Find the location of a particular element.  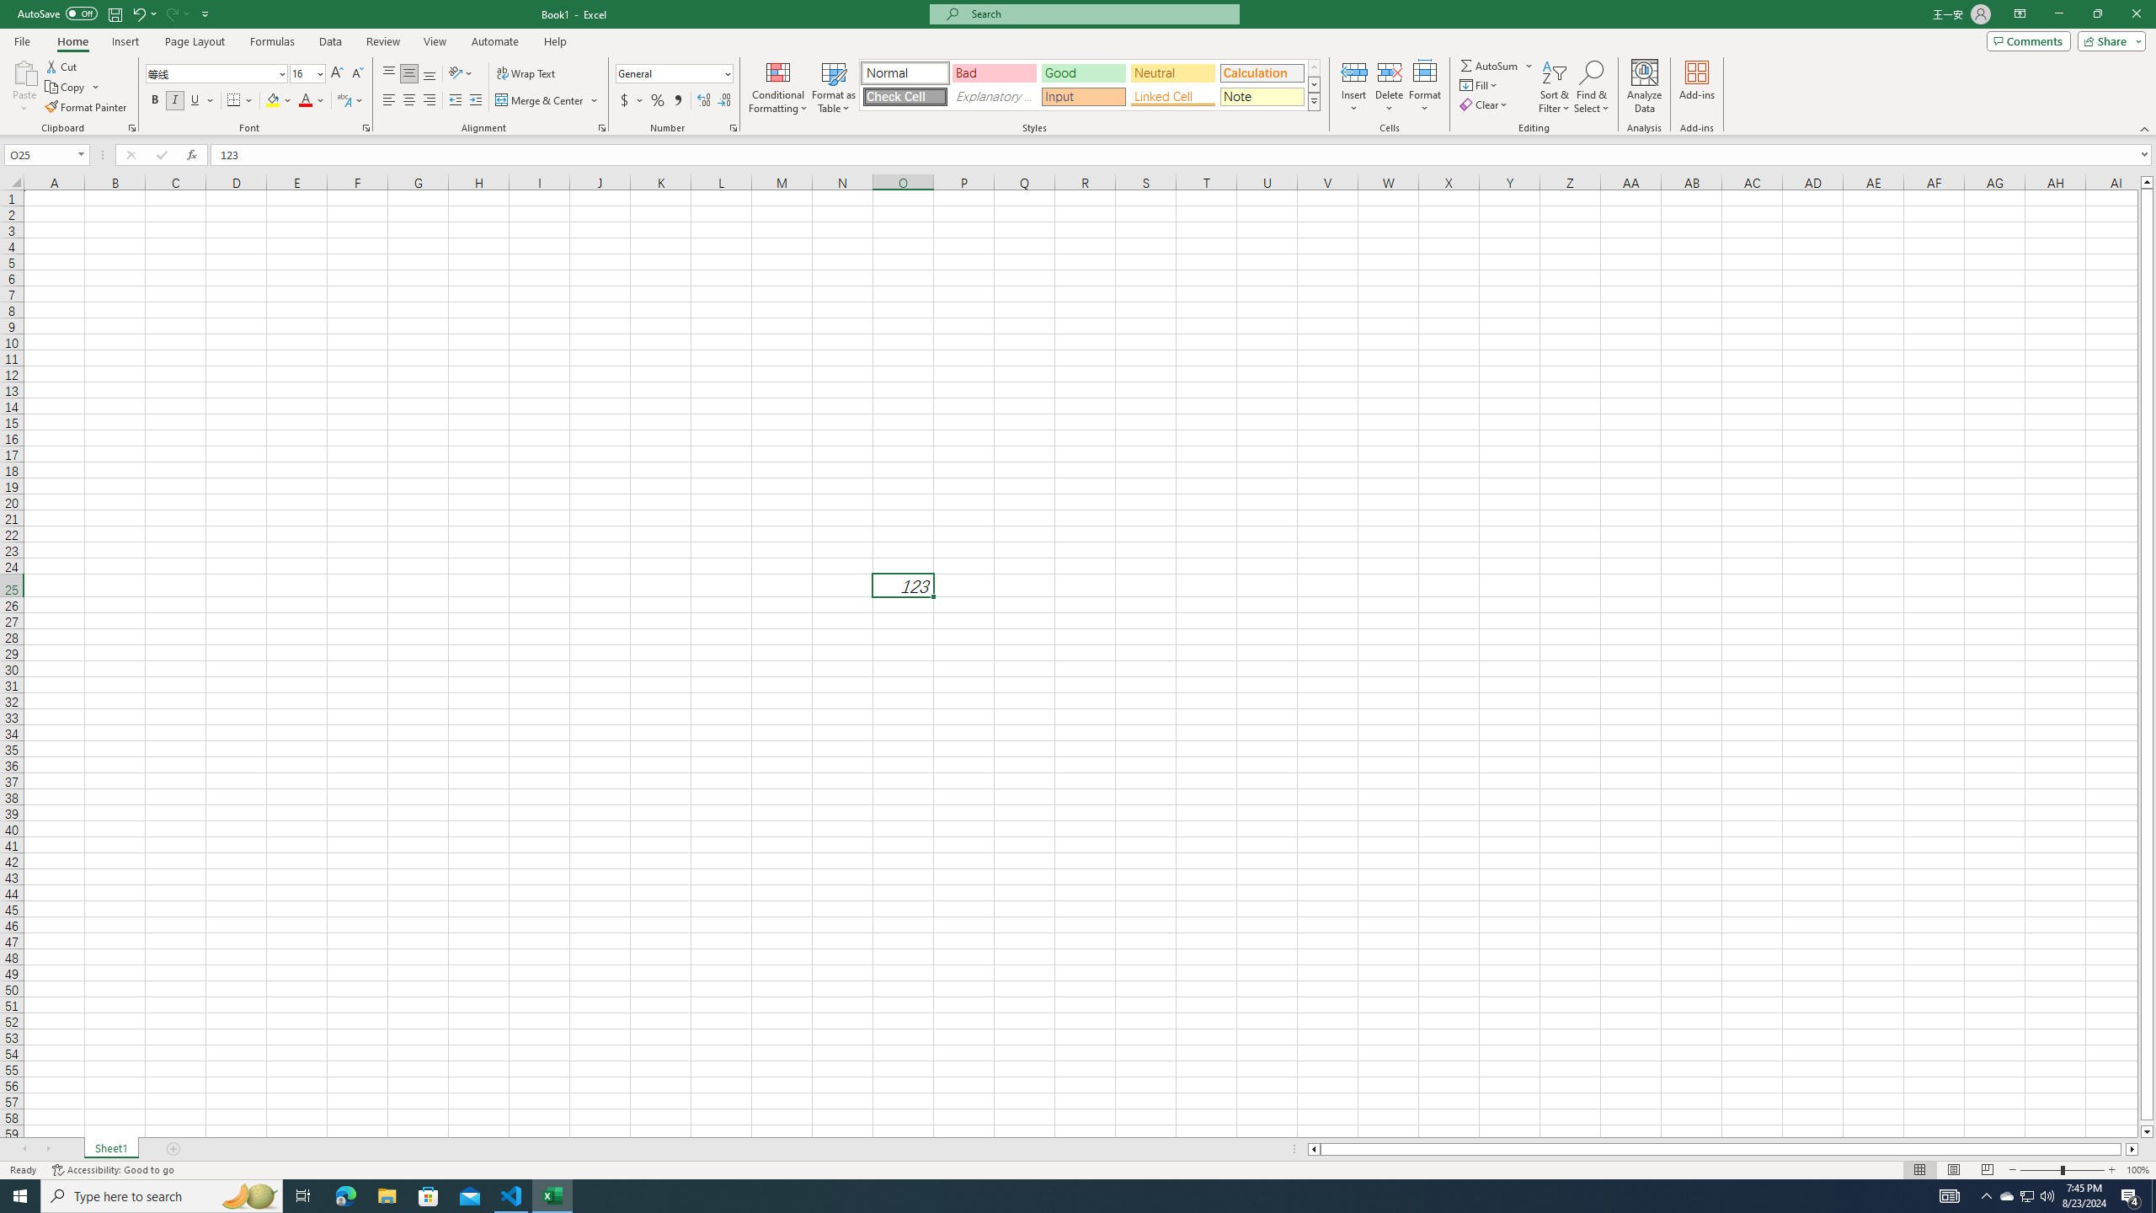

Close is located at coordinates (2136, 14).